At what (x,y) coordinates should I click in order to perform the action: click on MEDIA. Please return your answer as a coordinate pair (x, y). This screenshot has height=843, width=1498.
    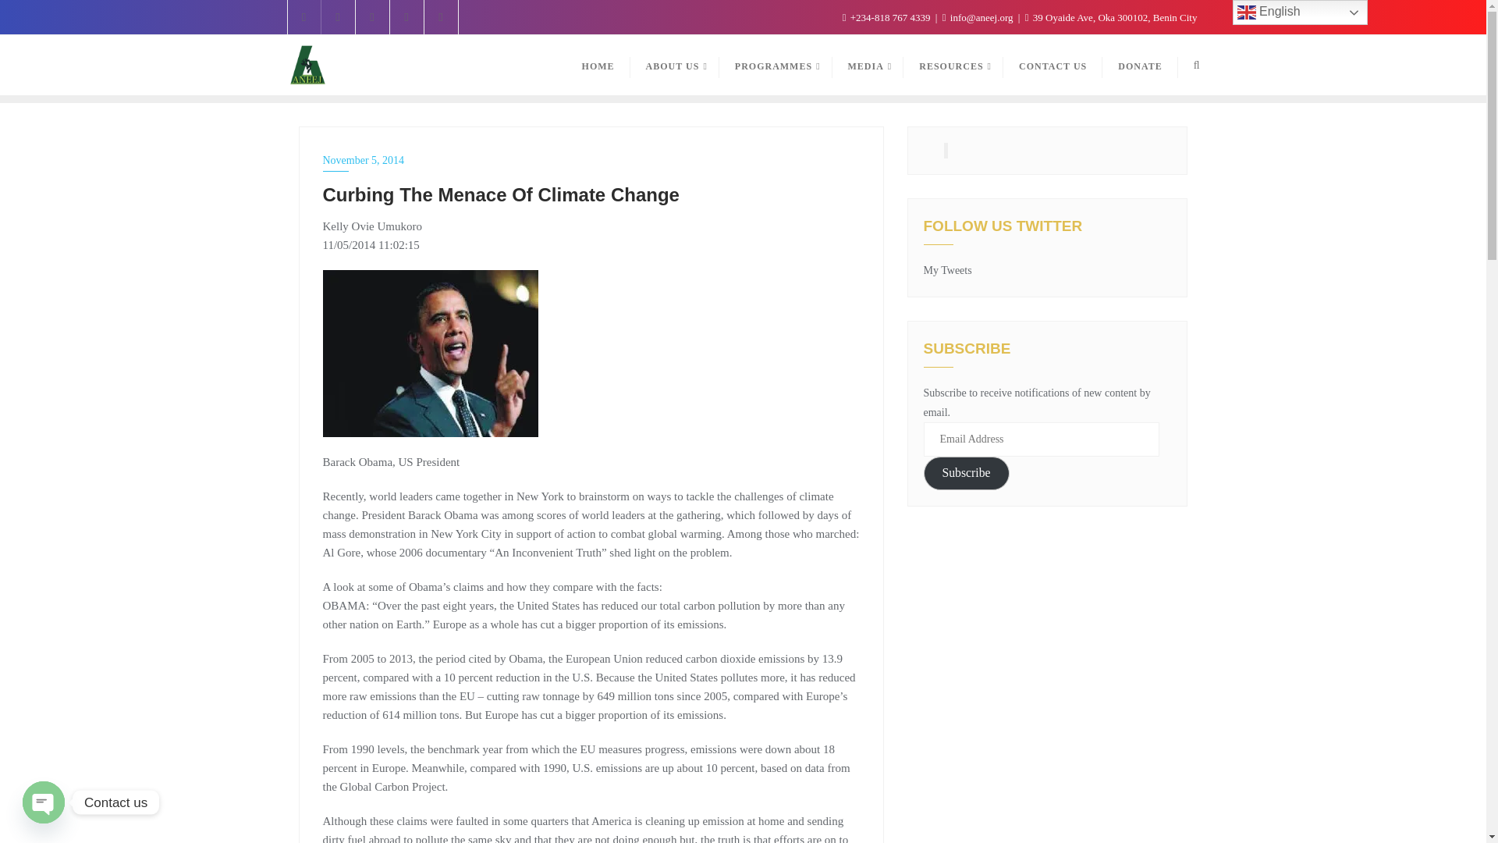
    Looking at the image, I should click on (868, 66).